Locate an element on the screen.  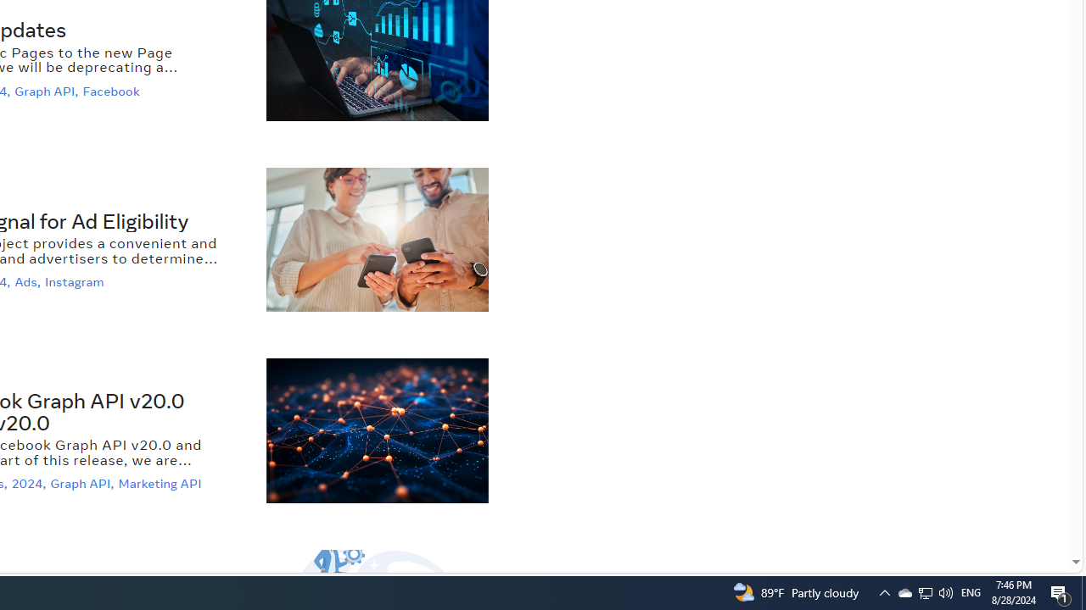
Facebook is located at coordinates (114, 90).